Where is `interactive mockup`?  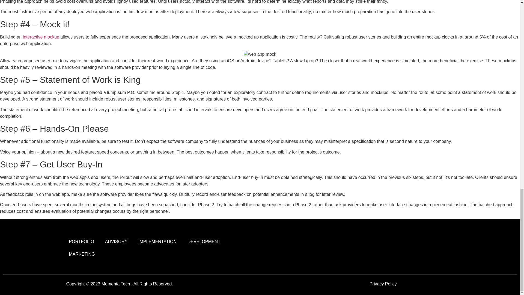
interactive mockup is located at coordinates (41, 37).